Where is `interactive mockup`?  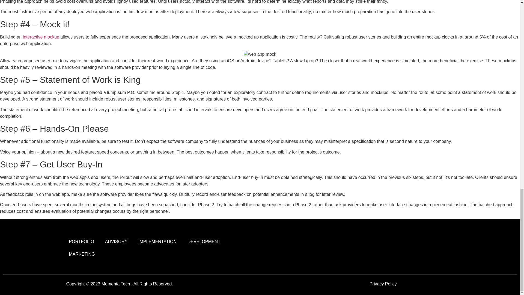
interactive mockup is located at coordinates (41, 37).